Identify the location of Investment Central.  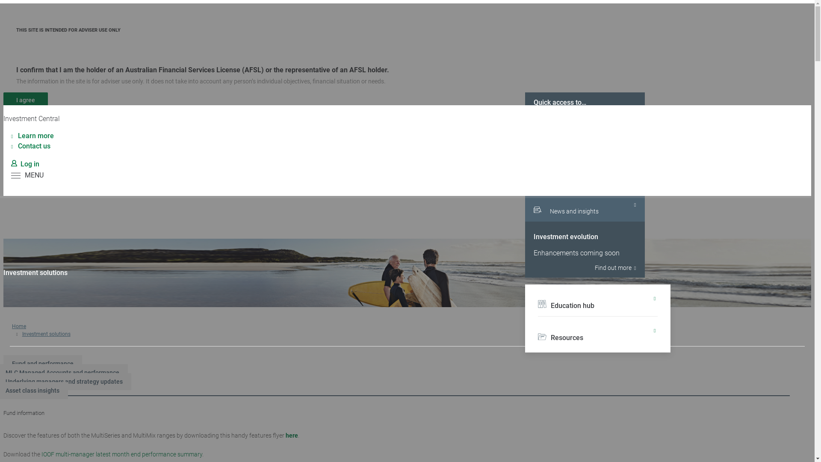
(32, 119).